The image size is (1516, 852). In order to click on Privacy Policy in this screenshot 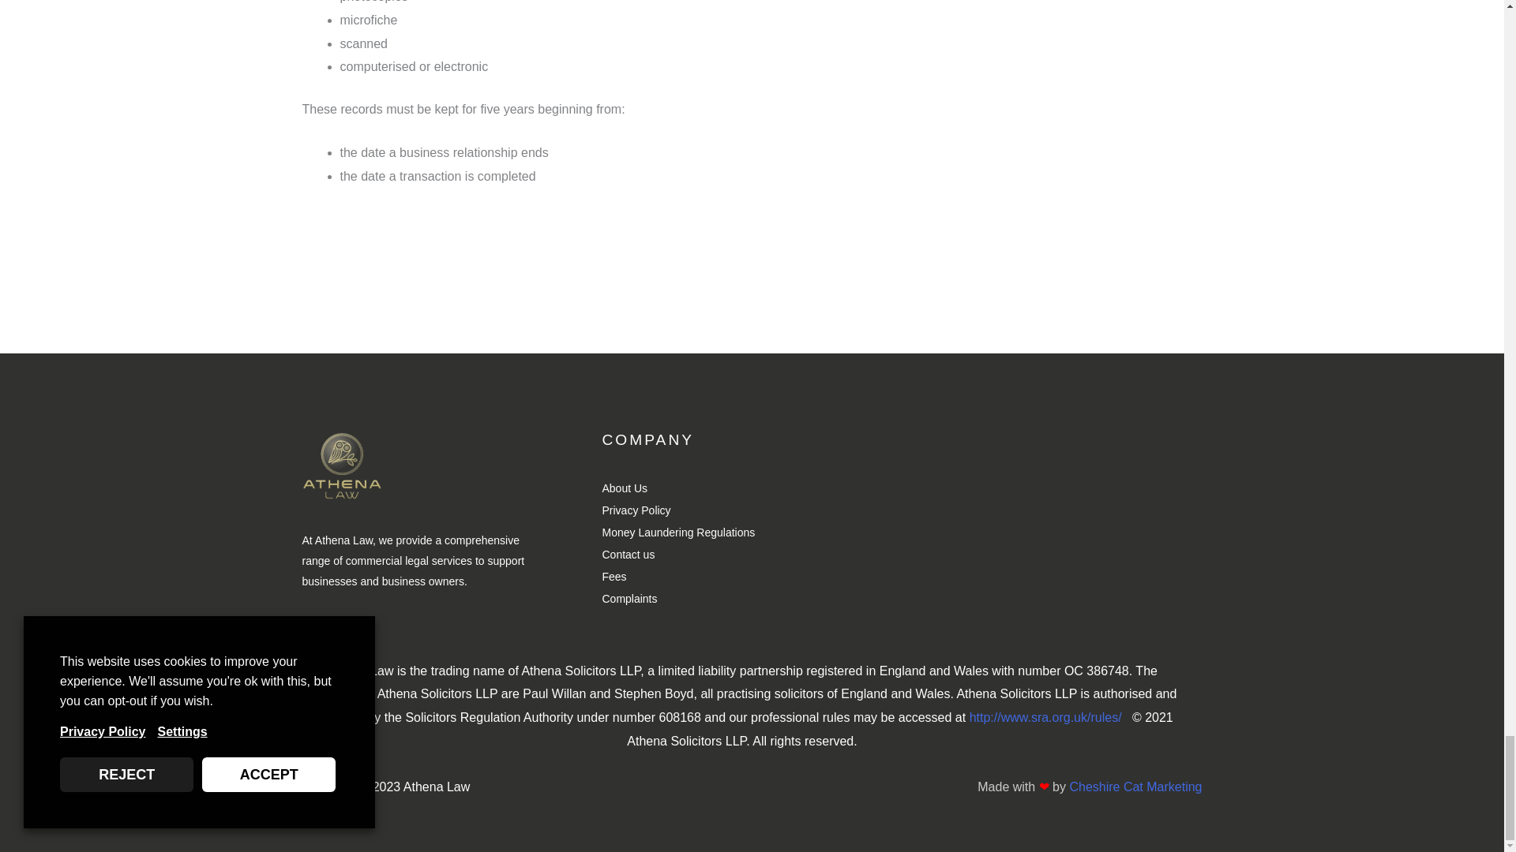, I will do `click(752, 511)`.